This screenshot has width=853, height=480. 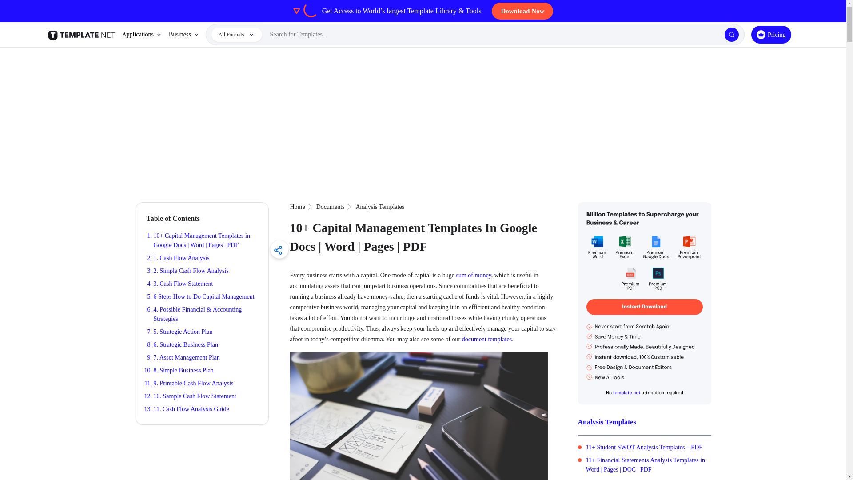 What do you see at coordinates (191, 270) in the screenshot?
I see `2. Simple Cash Flow Analysis` at bounding box center [191, 270].